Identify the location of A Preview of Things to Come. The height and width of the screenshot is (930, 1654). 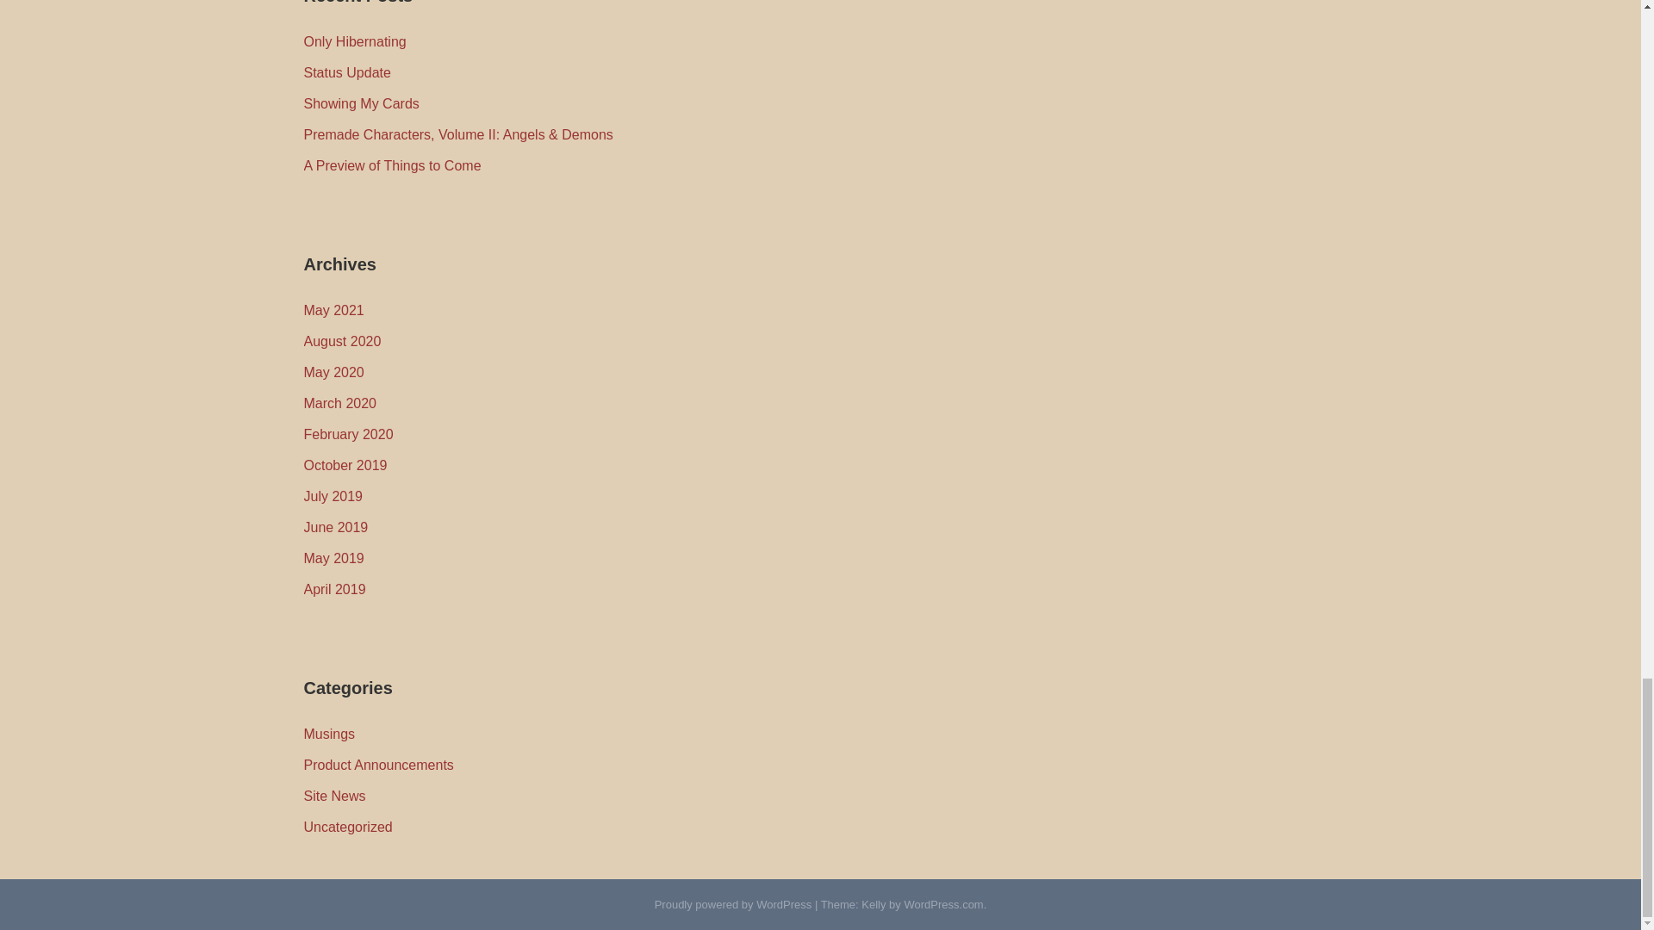
(391, 165).